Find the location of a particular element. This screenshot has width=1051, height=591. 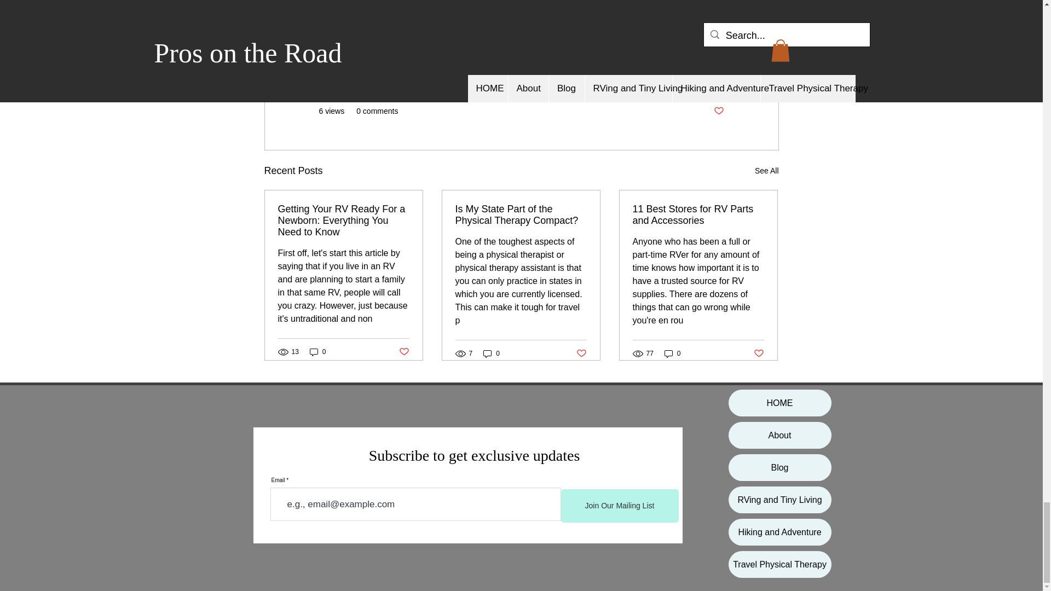

traveling healthcare professional is located at coordinates (534, 37).